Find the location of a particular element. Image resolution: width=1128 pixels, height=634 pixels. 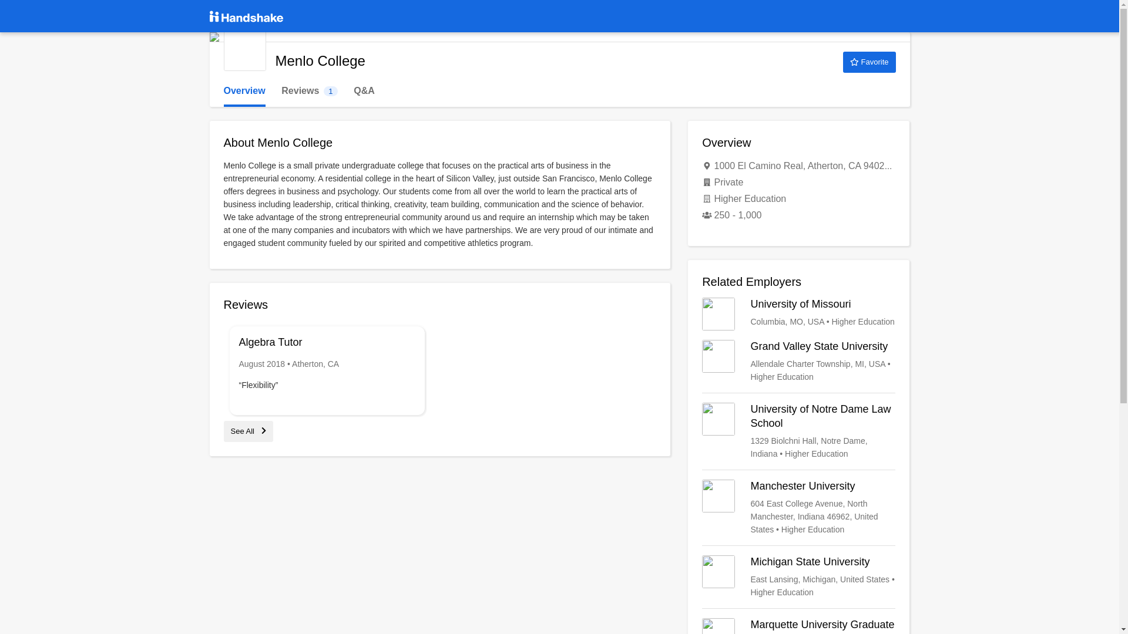

Michigan State University is located at coordinates (244, 91).